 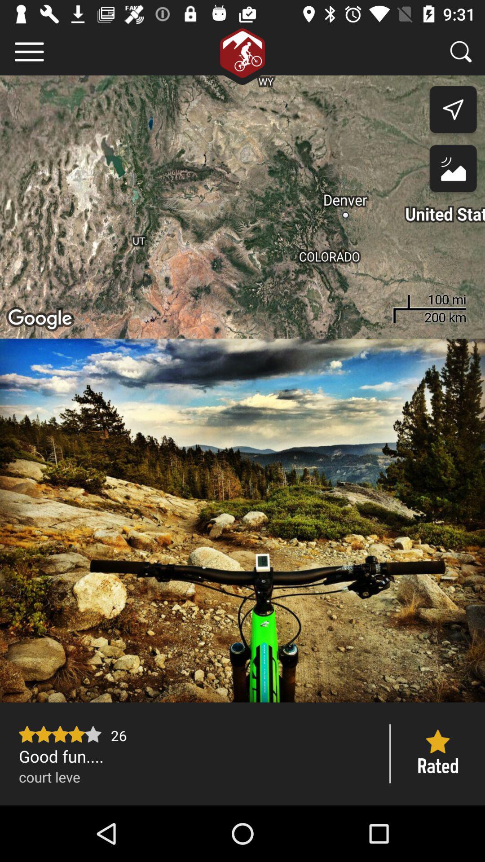 I want to click on more pictures, so click(x=242, y=520).